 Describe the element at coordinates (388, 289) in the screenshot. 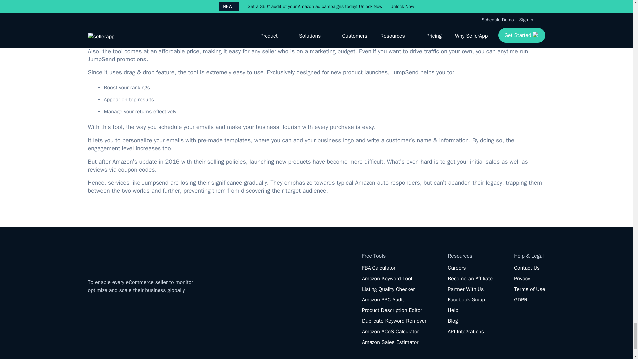

I see `Listing Quality Checker` at that location.